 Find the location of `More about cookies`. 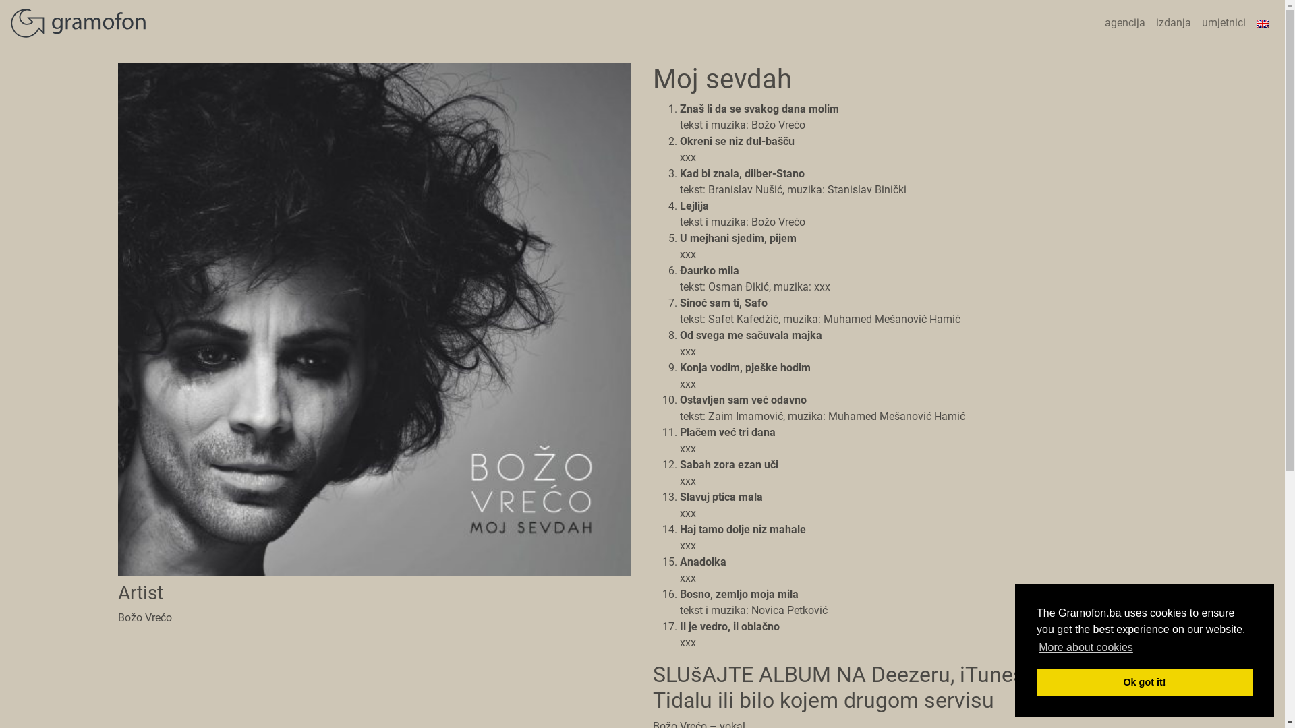

More about cookies is located at coordinates (1086, 648).